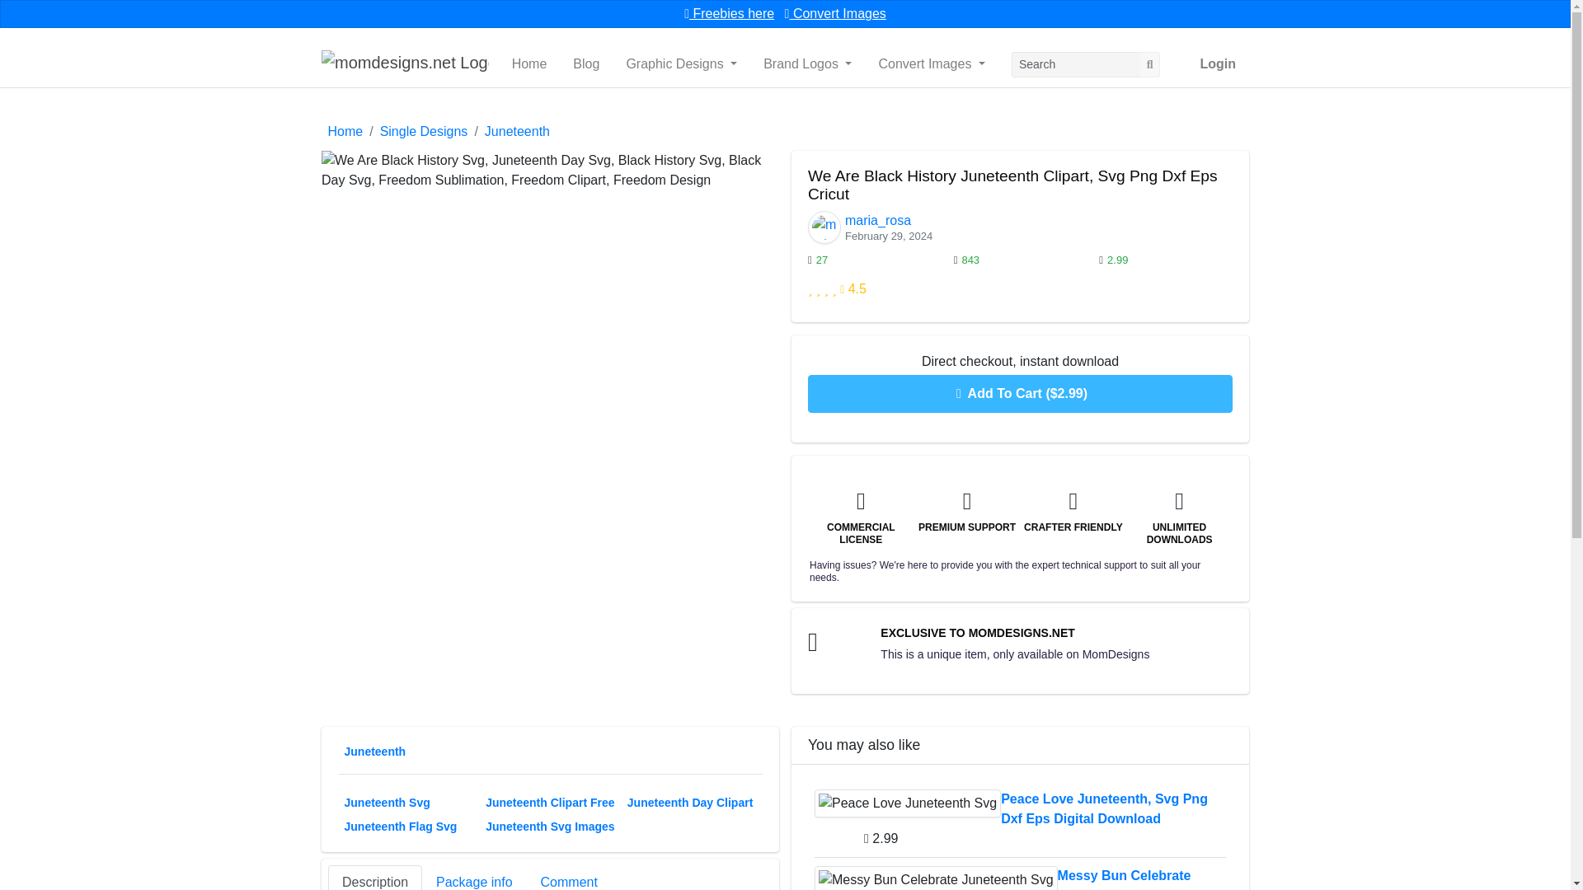 This screenshot has height=890, width=1583. I want to click on Graphic Designs, so click(681, 64).